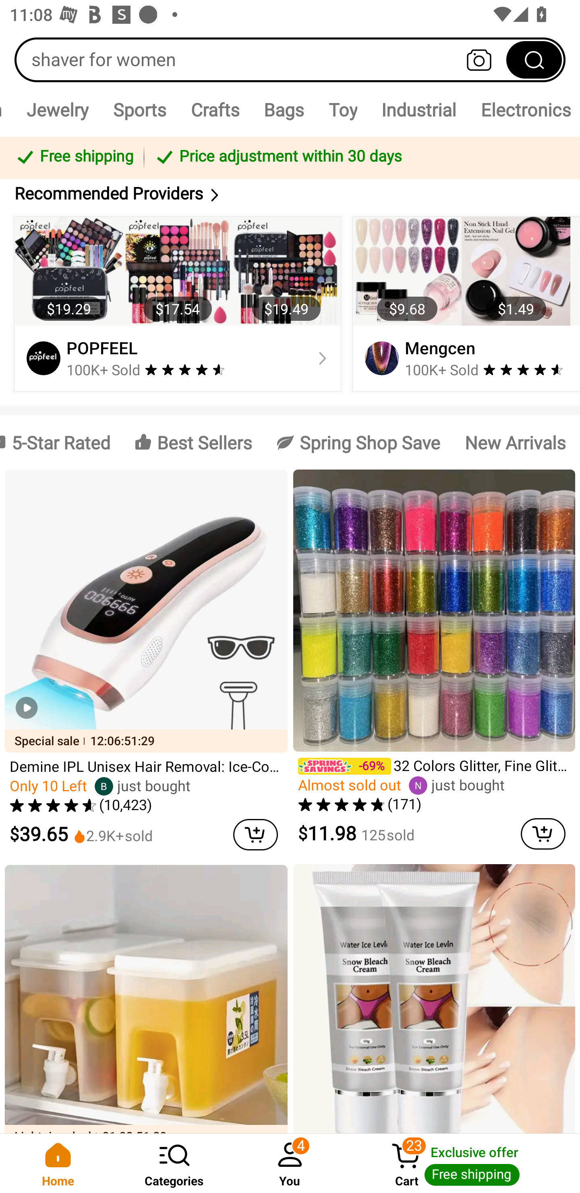  I want to click on Bags, so click(284, 110).